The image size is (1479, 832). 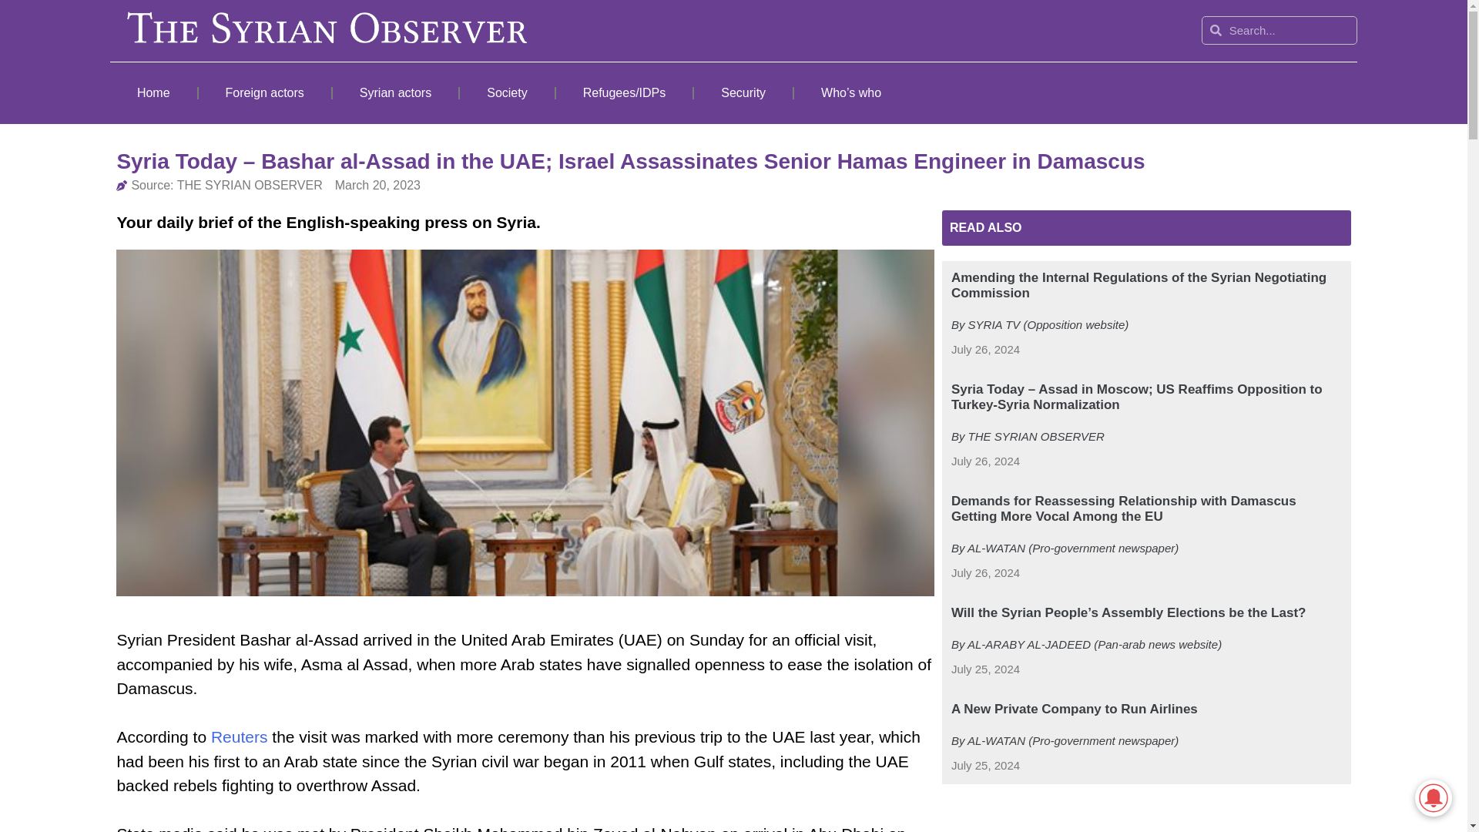 What do you see at coordinates (507, 92) in the screenshot?
I see `Society` at bounding box center [507, 92].